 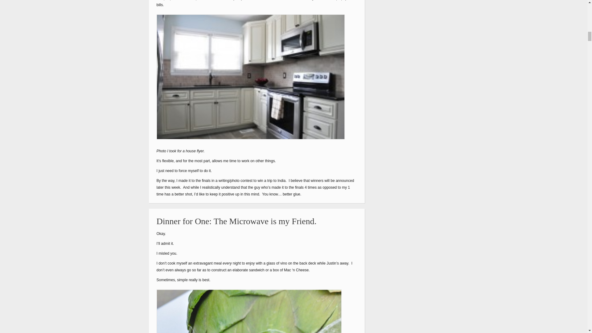 What do you see at coordinates (237, 221) in the screenshot?
I see `Dinner for One: The Microwave is my Friend.` at bounding box center [237, 221].